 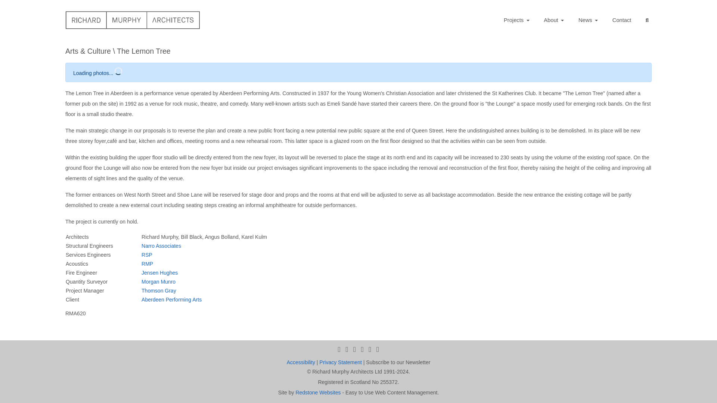 I want to click on RSP, so click(x=146, y=254).